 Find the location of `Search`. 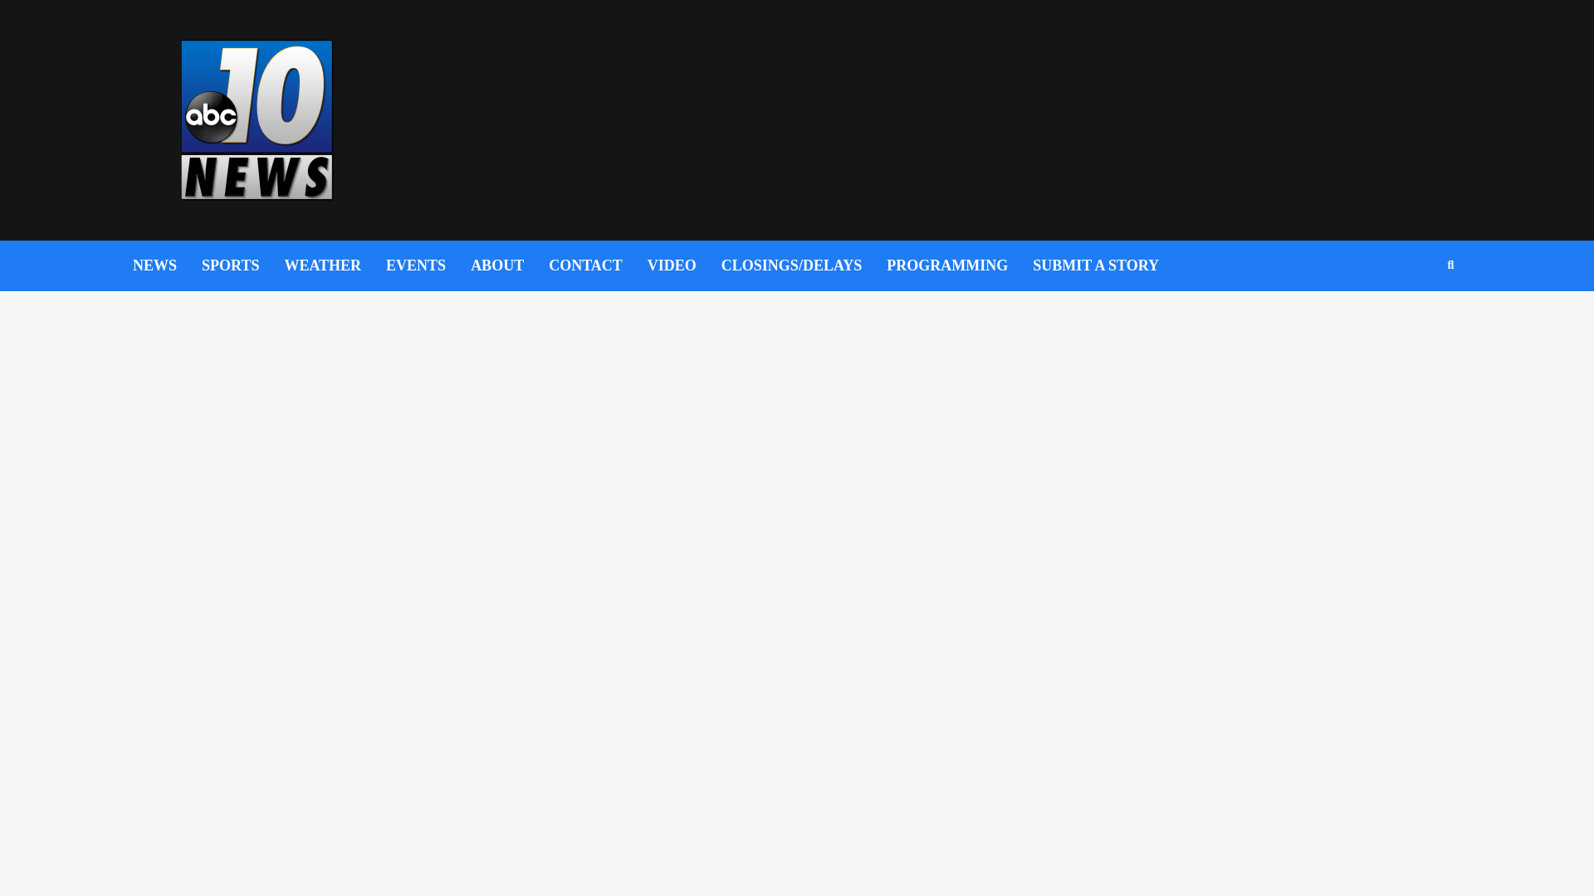

Search is located at coordinates (1411, 319).